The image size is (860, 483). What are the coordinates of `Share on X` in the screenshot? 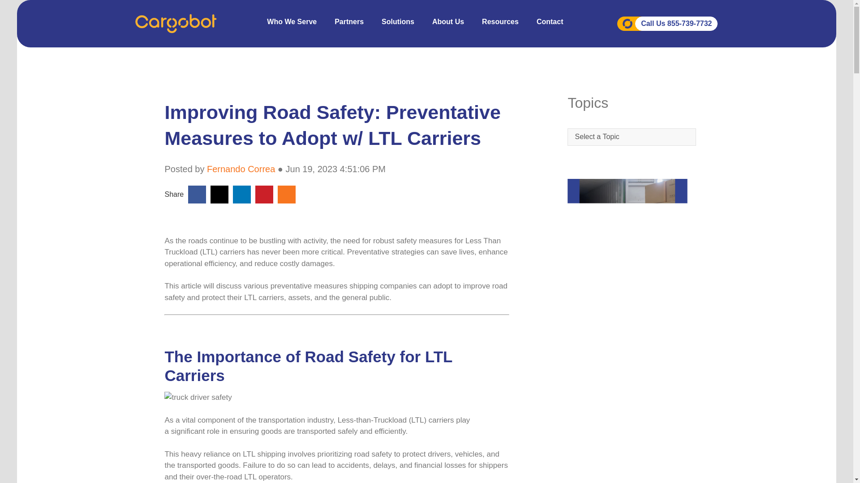 It's located at (219, 194).